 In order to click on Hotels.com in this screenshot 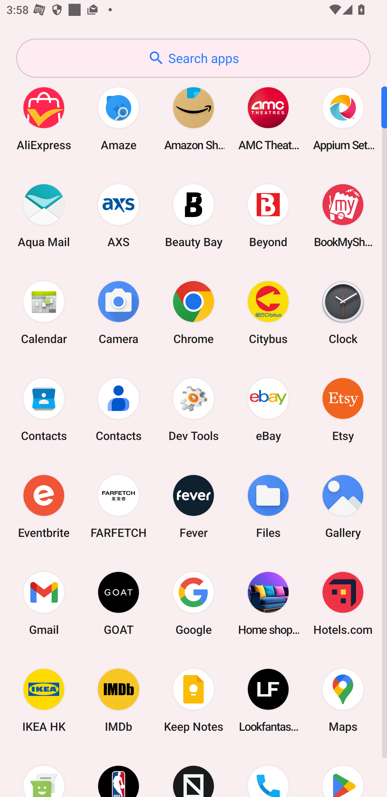, I will do `click(343, 603)`.